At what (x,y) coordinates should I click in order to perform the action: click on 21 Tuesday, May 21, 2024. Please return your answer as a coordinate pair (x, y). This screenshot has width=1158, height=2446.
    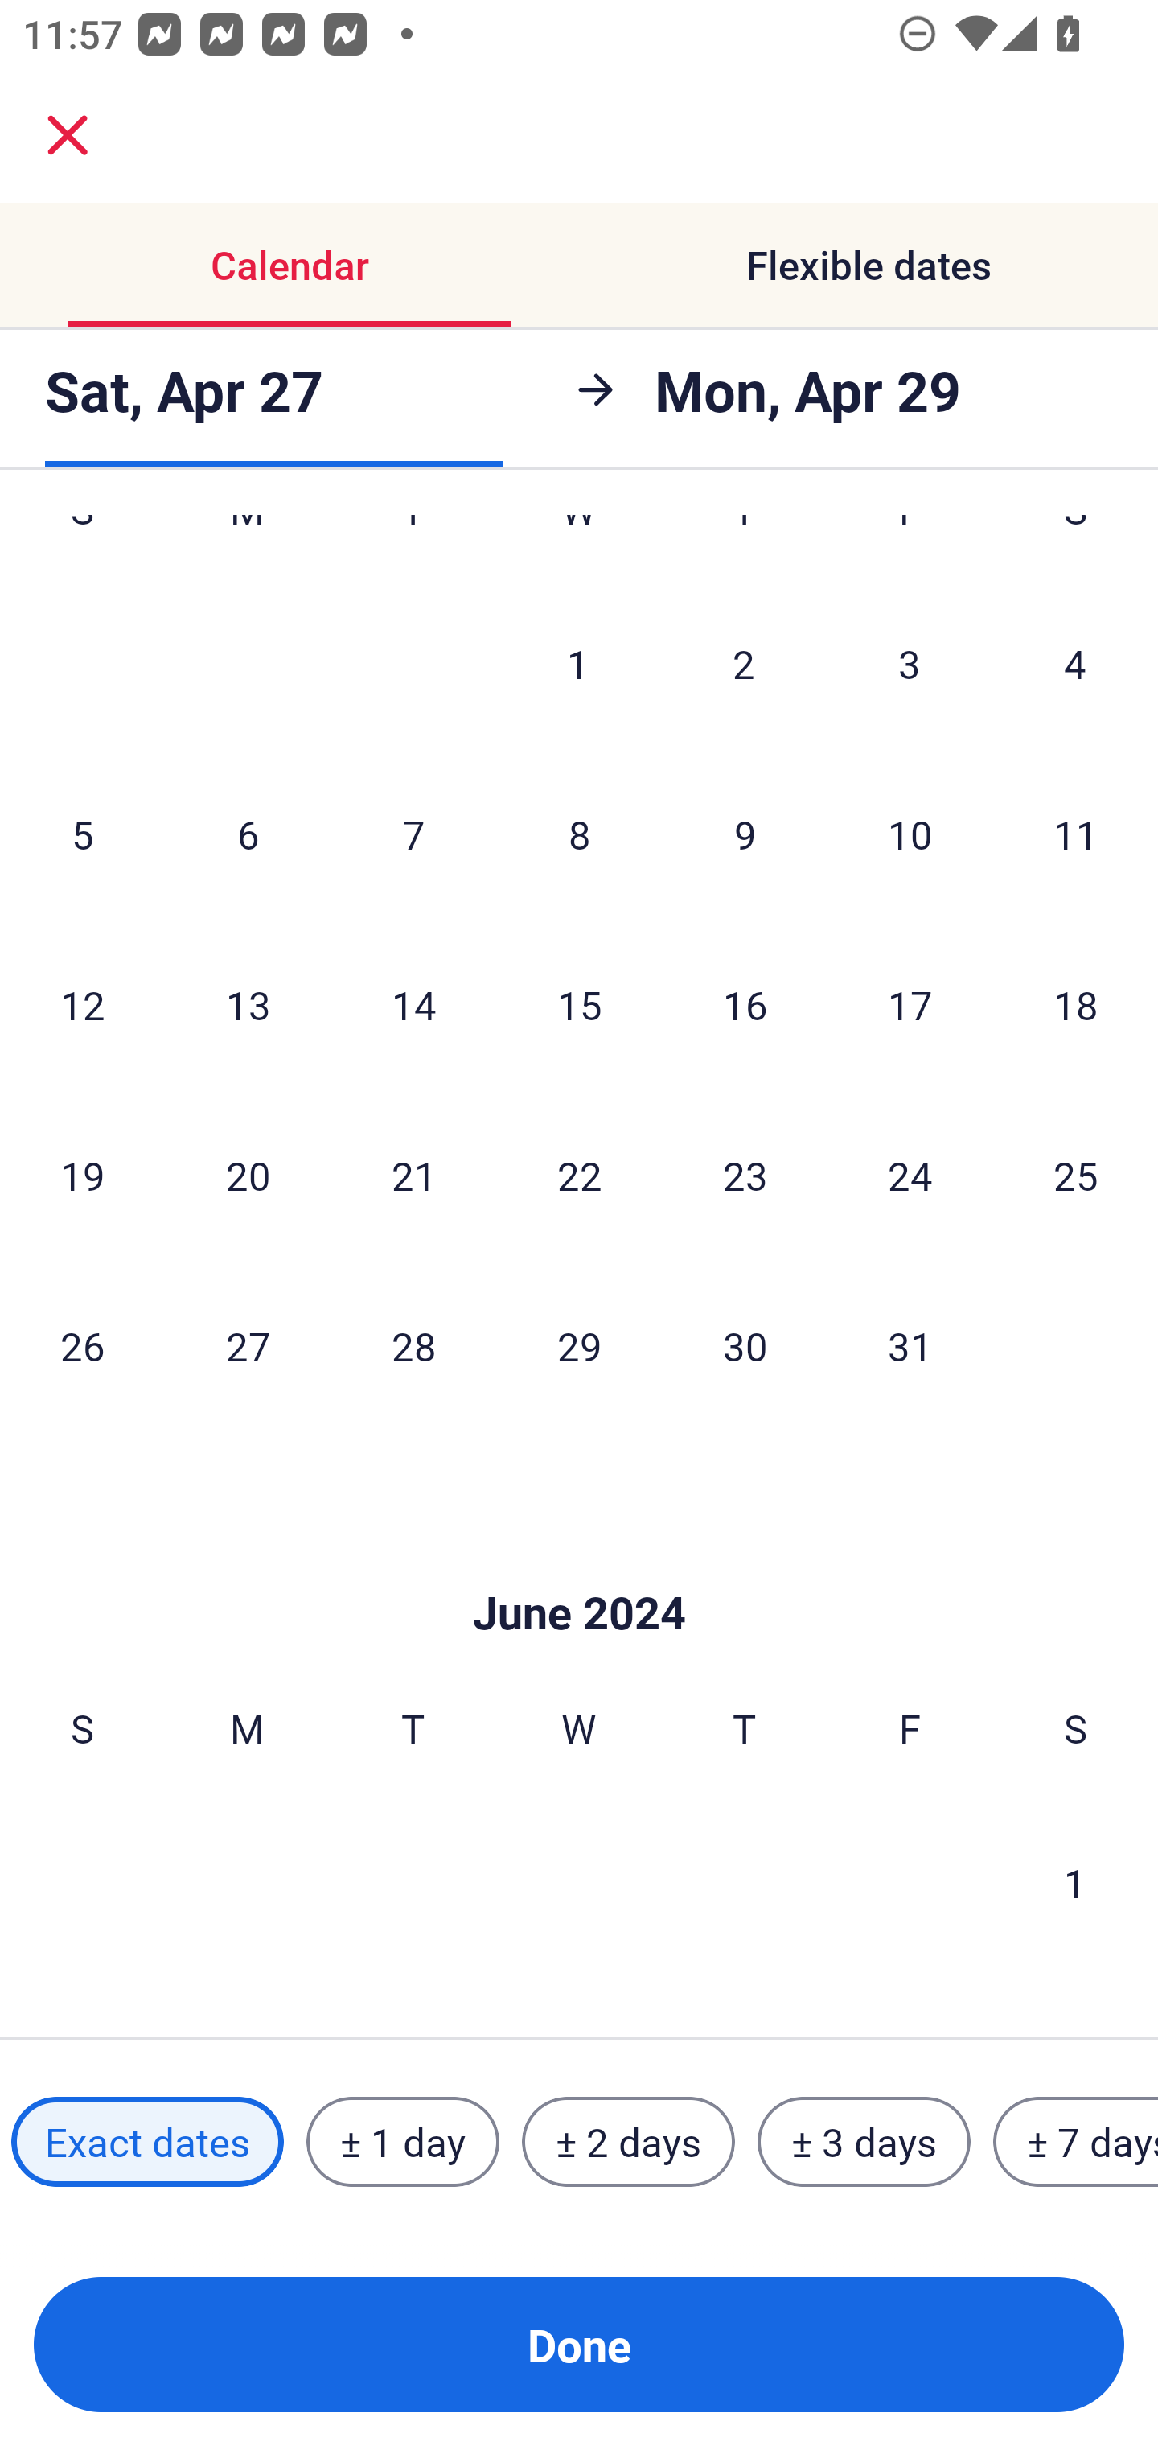
    Looking at the image, I should click on (413, 1175).